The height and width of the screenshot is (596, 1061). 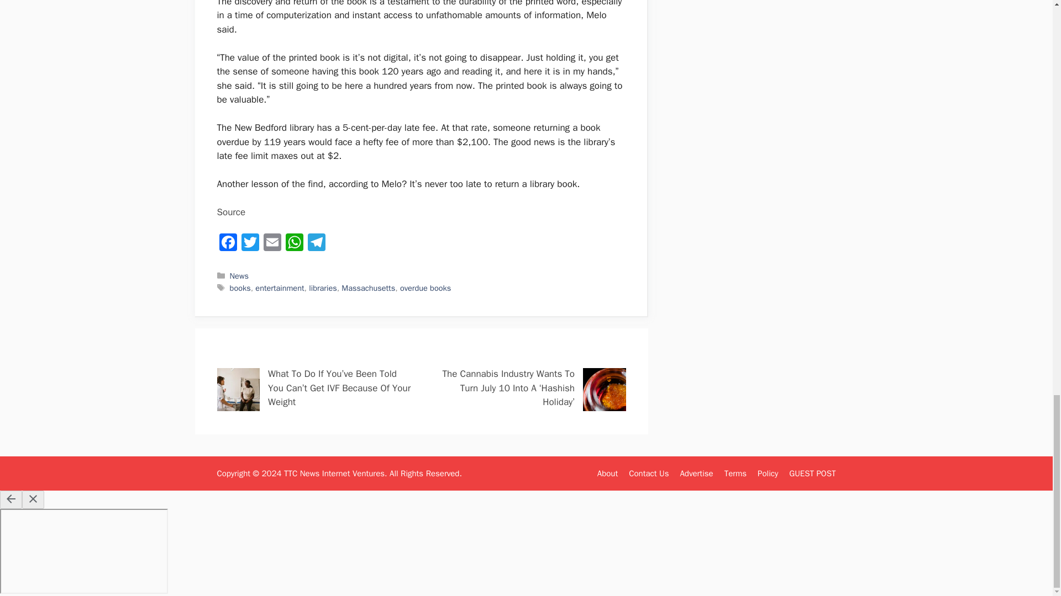 I want to click on Massachusetts, so click(x=368, y=288).